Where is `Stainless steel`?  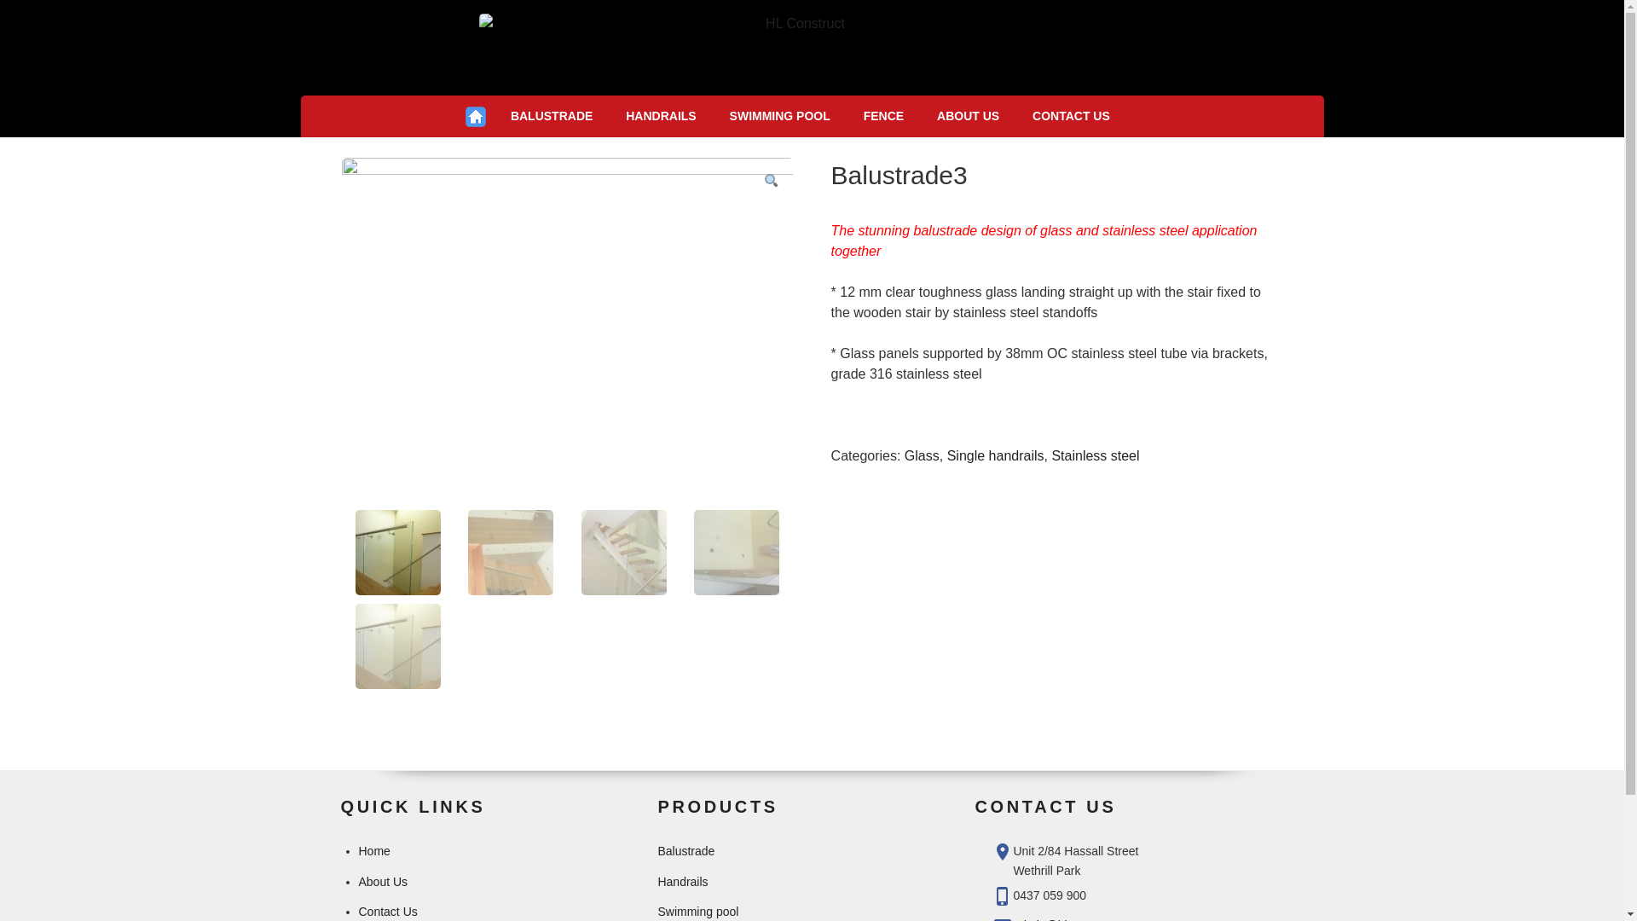
Stainless steel is located at coordinates (1095, 455).